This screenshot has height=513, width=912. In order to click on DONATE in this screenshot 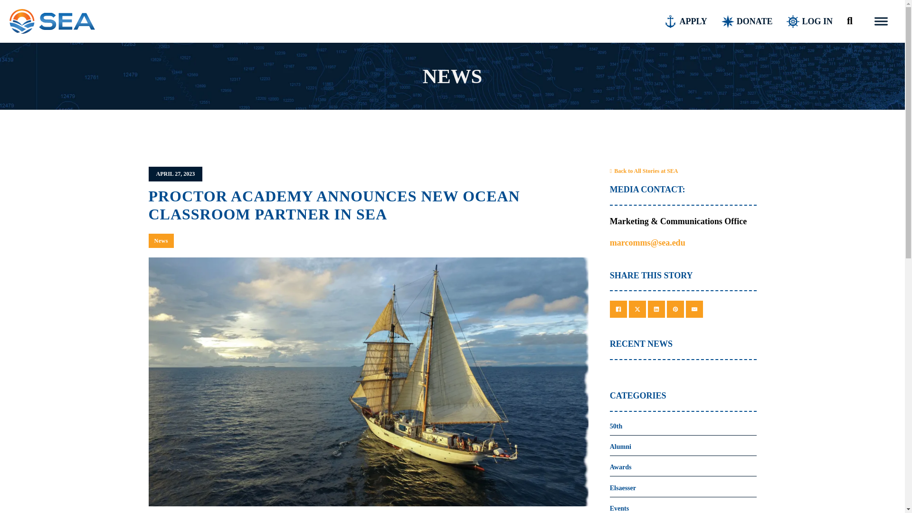, I will do `click(747, 22)`.